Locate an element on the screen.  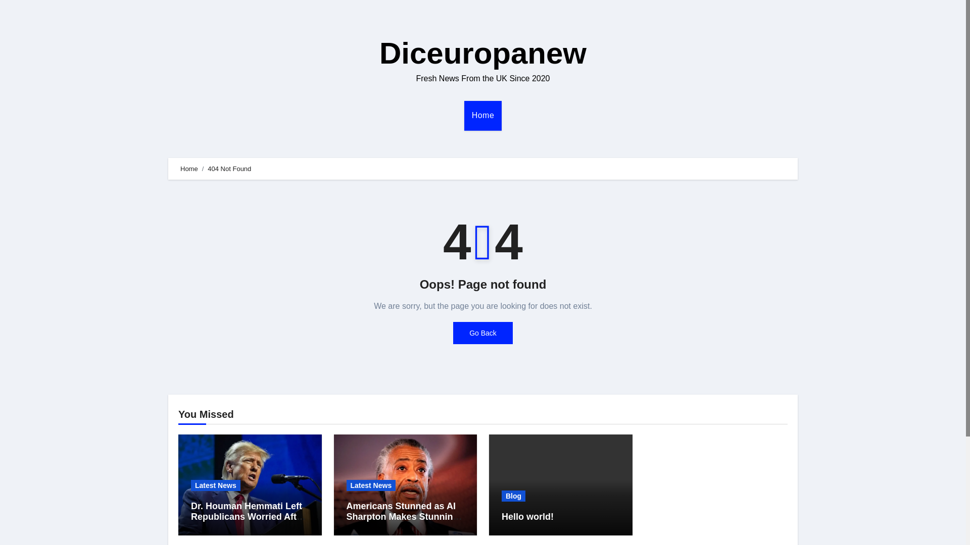
Home is located at coordinates (189, 169).